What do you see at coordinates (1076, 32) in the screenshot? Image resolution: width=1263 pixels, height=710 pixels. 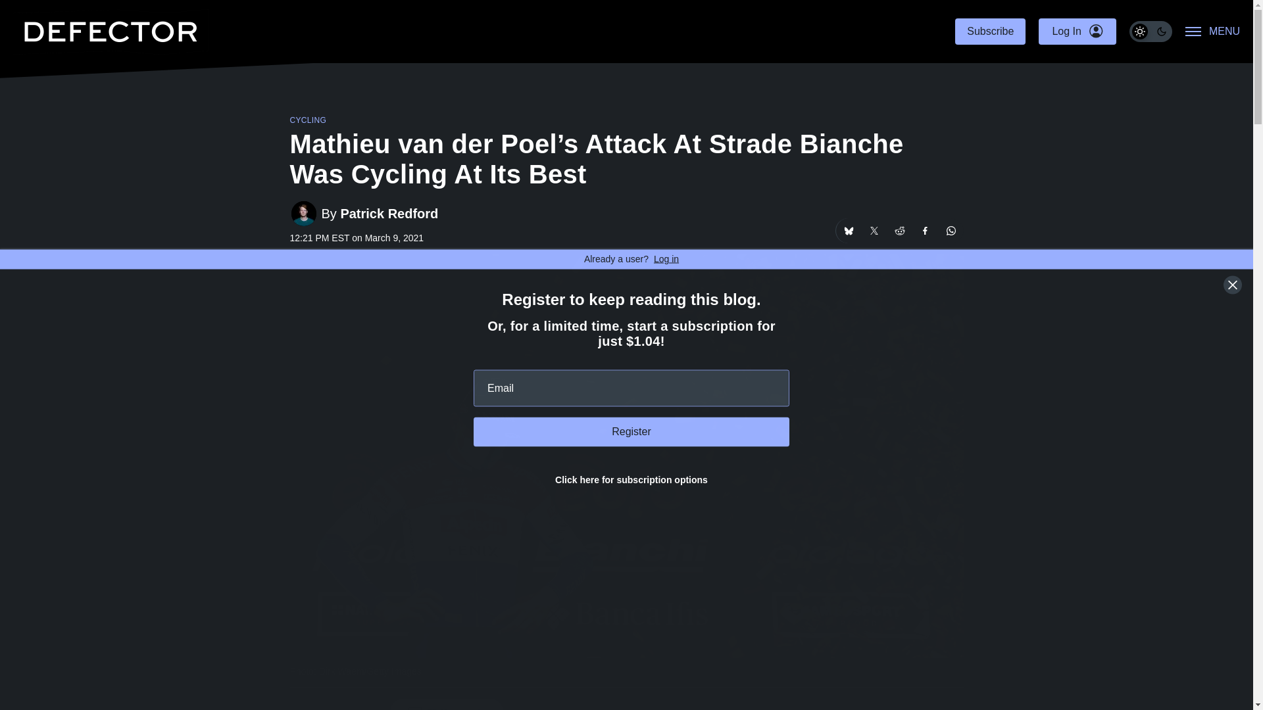 I see `Log In` at bounding box center [1076, 32].